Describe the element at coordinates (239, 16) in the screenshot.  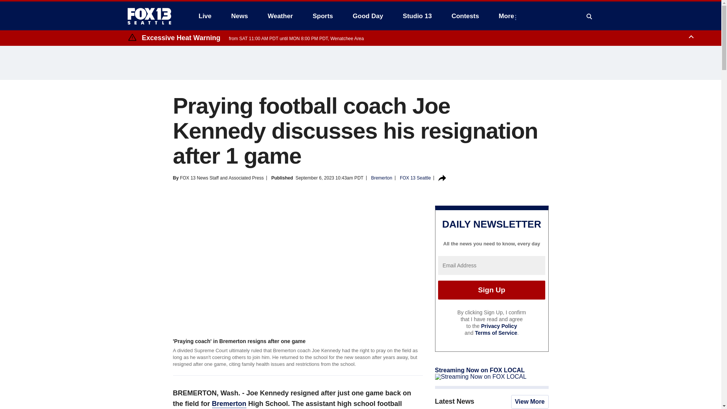
I see `News` at that location.